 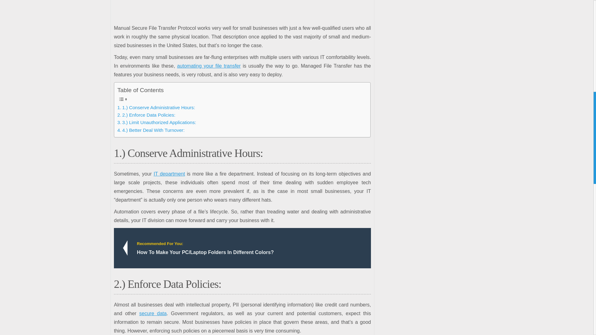 I want to click on IT department, so click(x=169, y=174).